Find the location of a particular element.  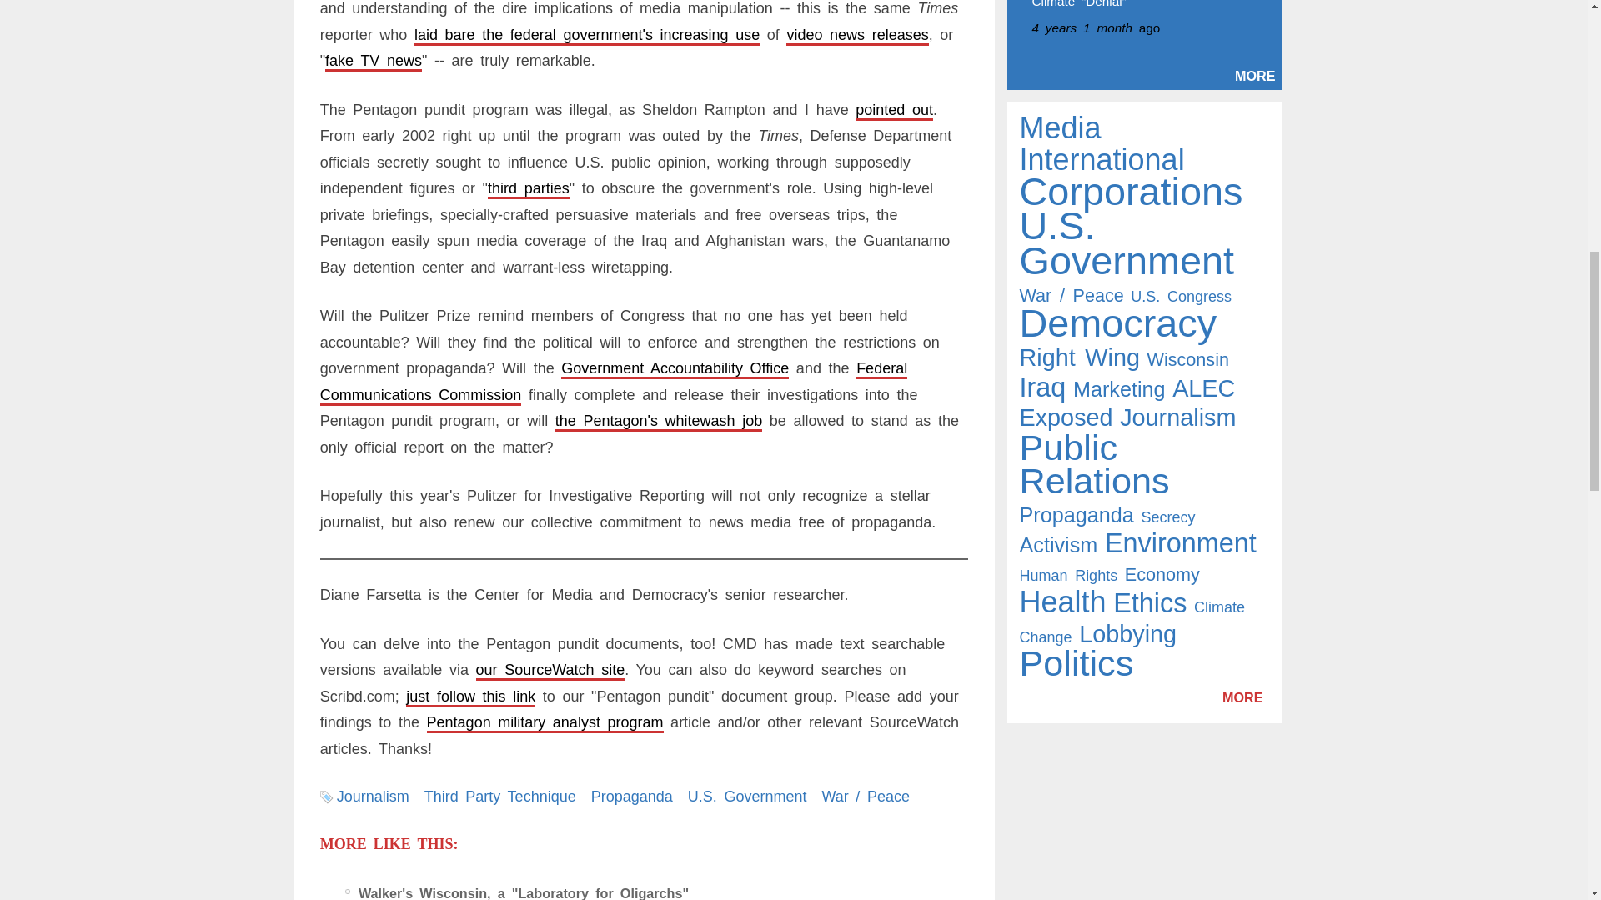

third parties is located at coordinates (529, 188).